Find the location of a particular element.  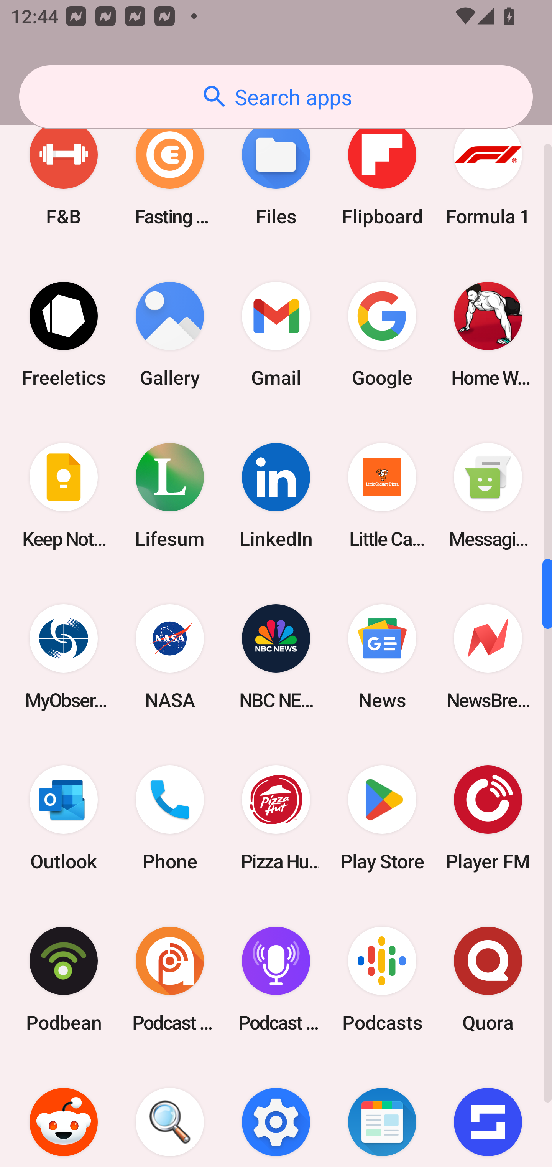

Keep Notes is located at coordinates (64, 496).